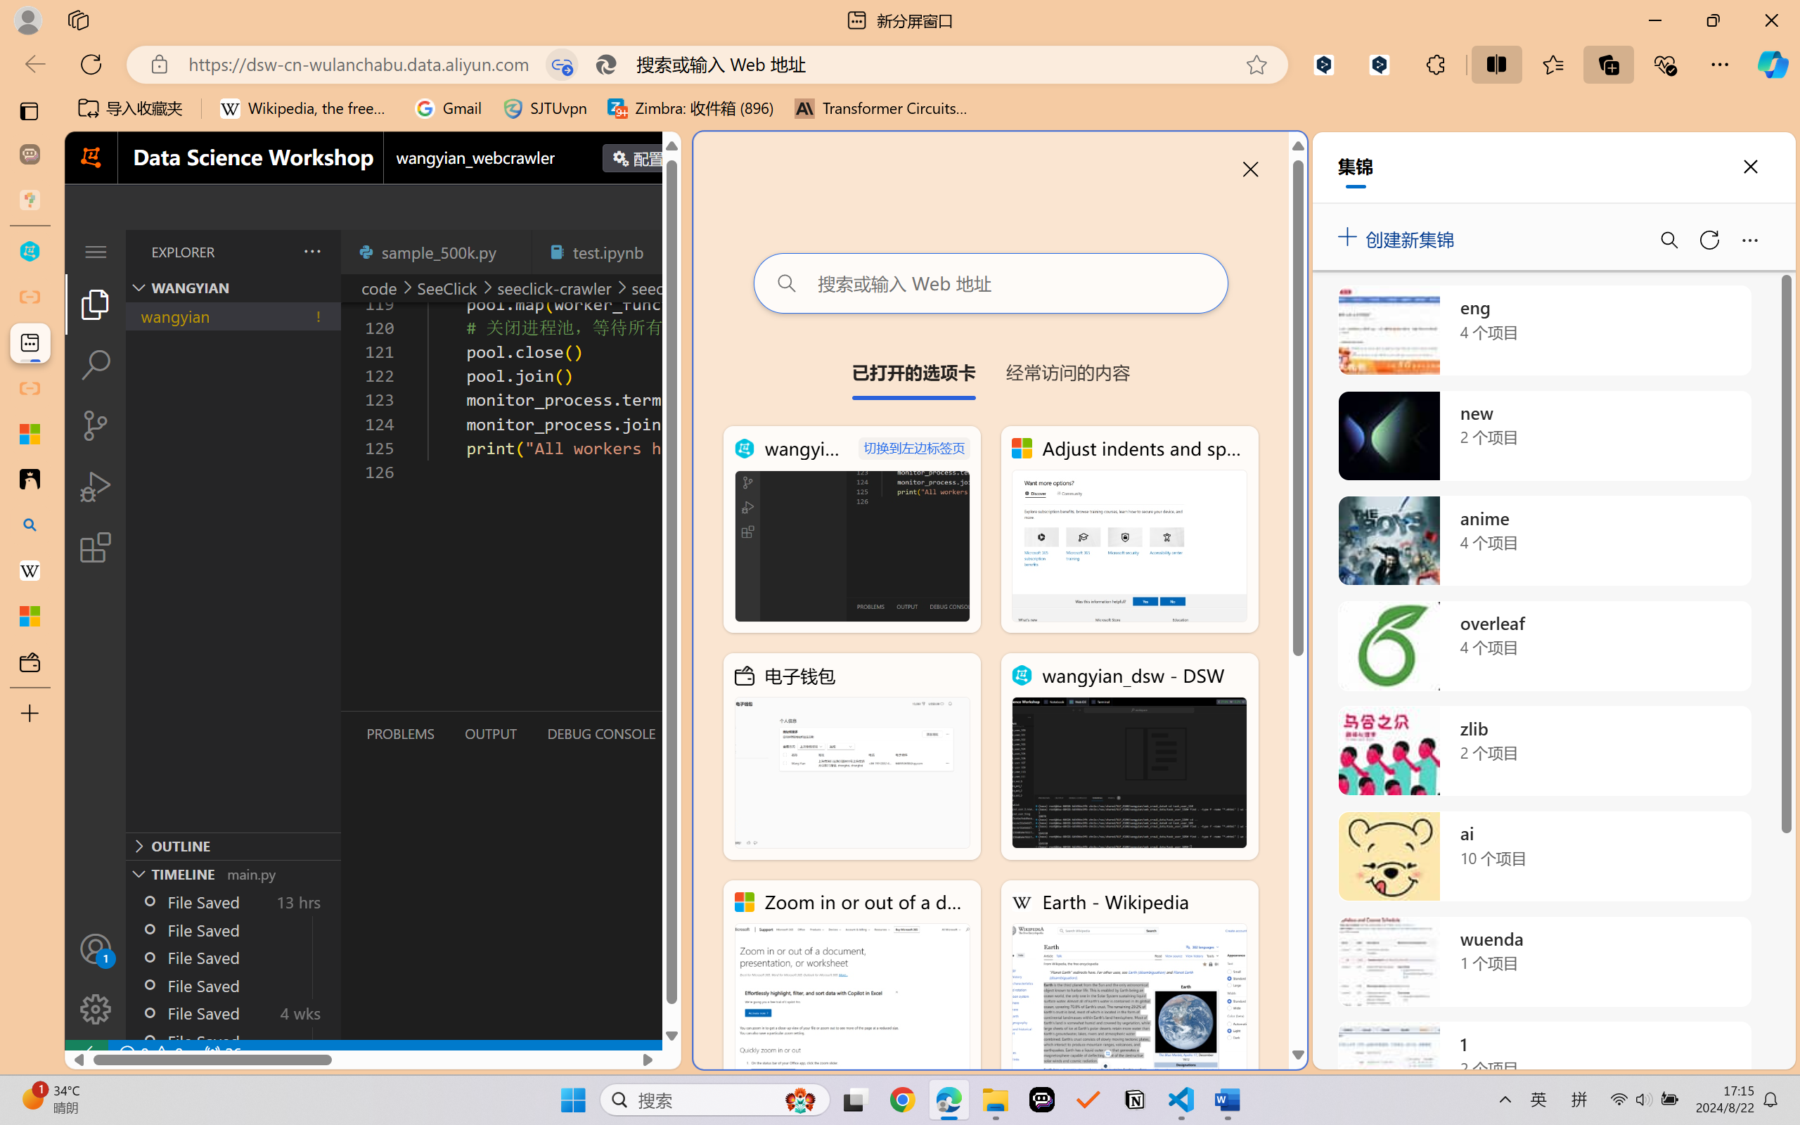 The width and height of the screenshot is (1800, 1125). Describe the element at coordinates (852, 529) in the screenshot. I see `wangyian_webcrawler - DSW` at that location.